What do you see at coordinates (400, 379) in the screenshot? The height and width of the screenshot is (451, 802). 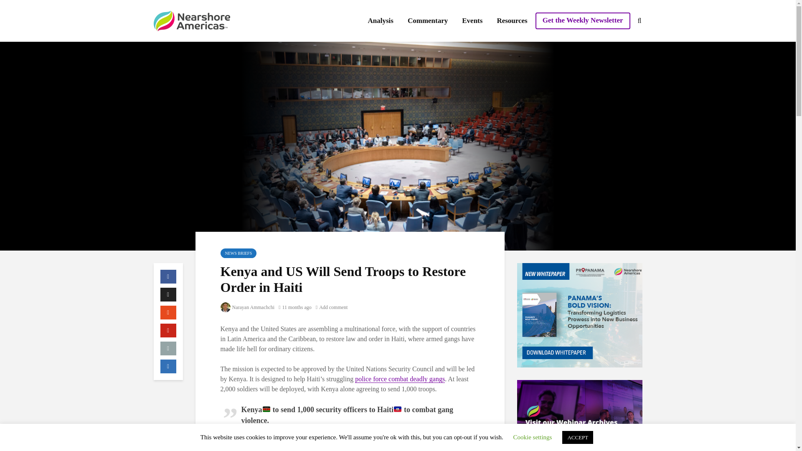 I see `police force combat deadly gangs` at bounding box center [400, 379].